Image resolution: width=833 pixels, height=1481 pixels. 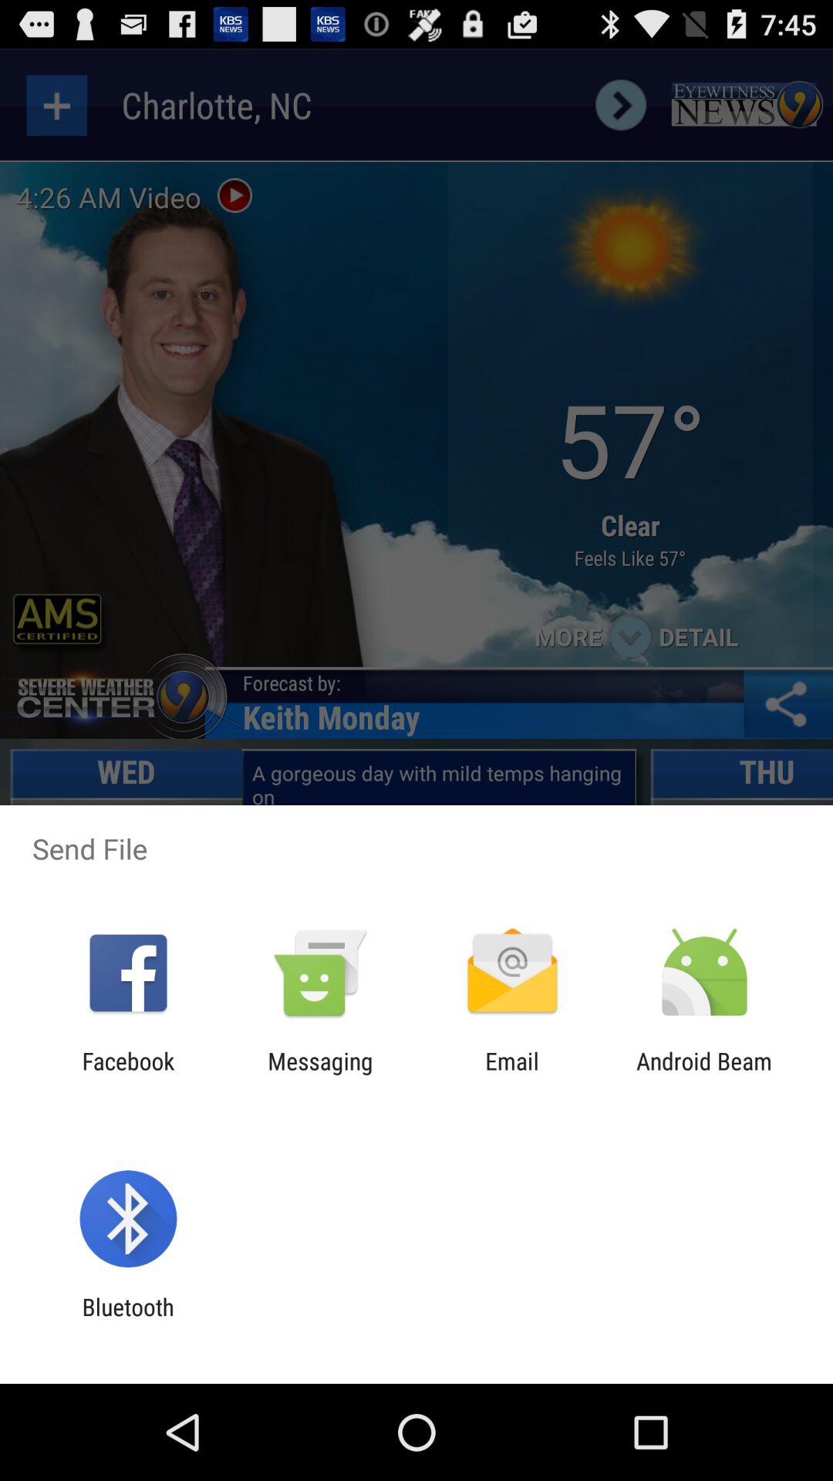 I want to click on choose the bluetooth icon, so click(x=128, y=1321).